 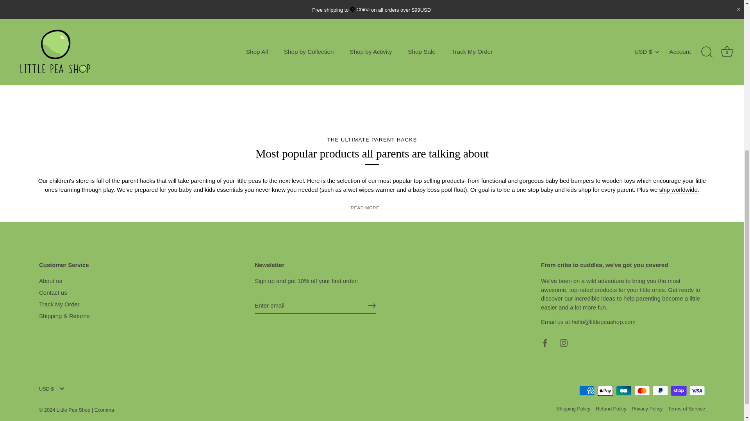 I want to click on Mist, so click(x=155, y=26).